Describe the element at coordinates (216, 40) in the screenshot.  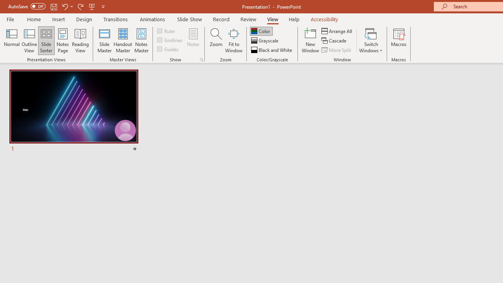
I see `Zoom...` at that location.